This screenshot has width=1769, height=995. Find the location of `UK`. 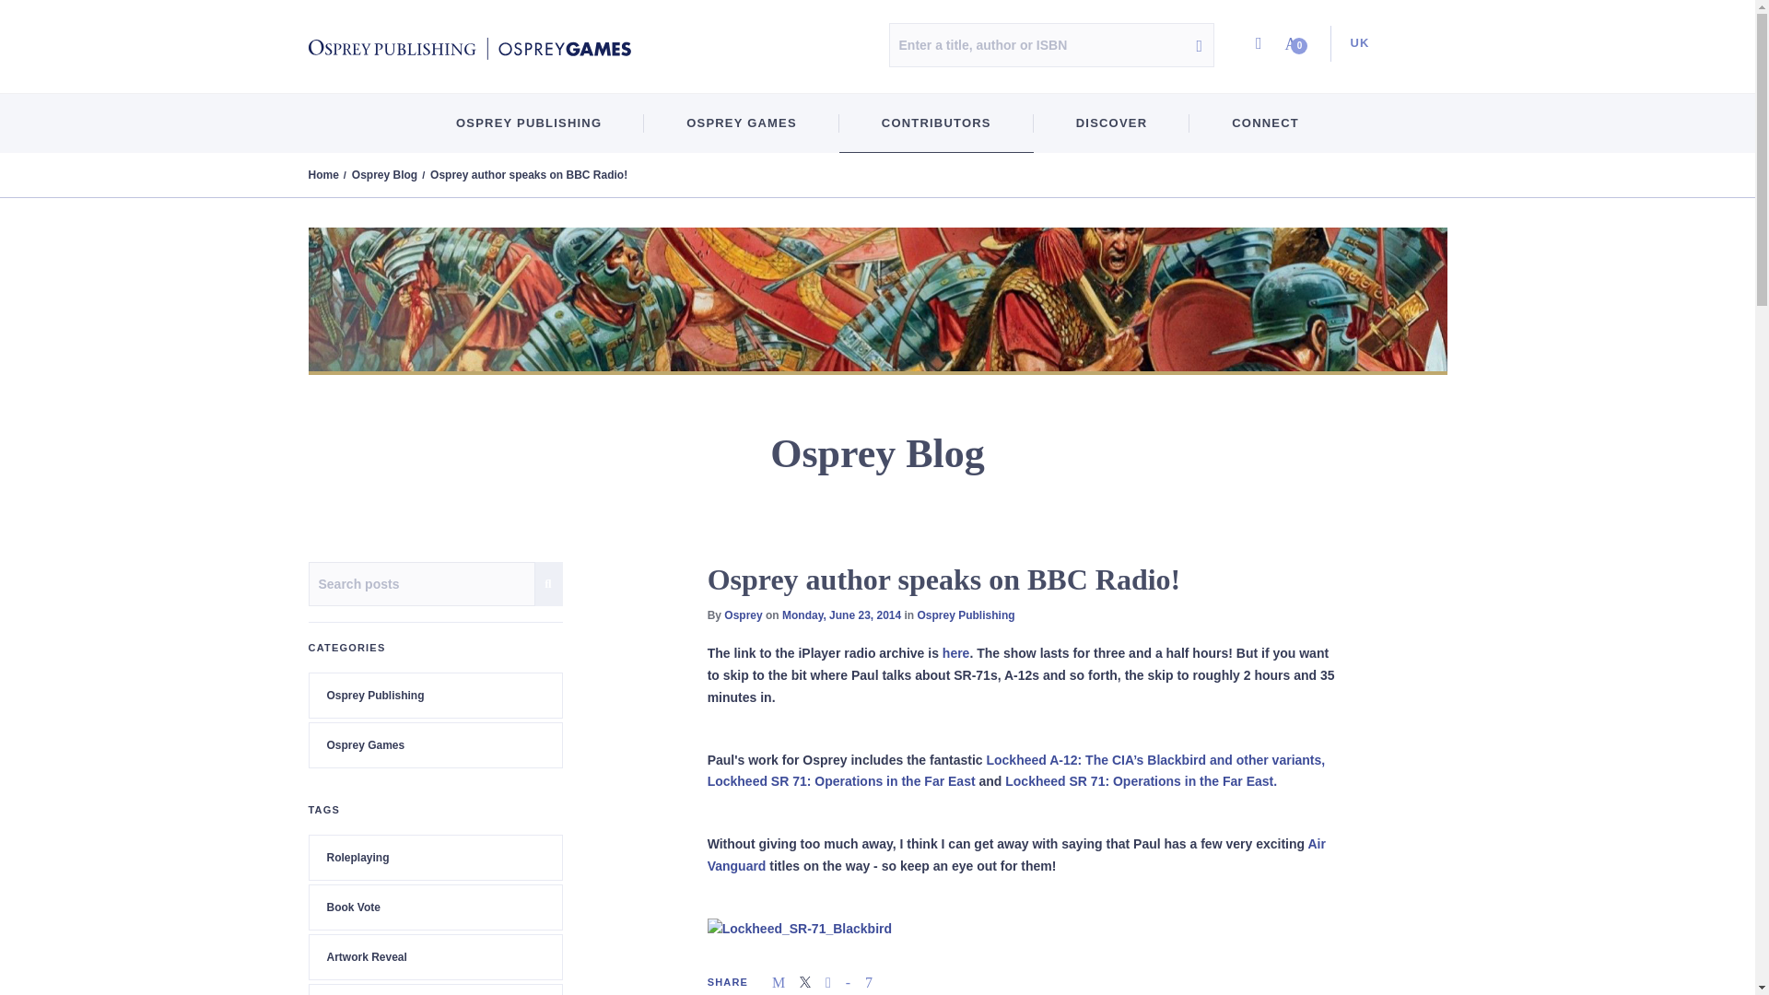

UK is located at coordinates (1353, 43).